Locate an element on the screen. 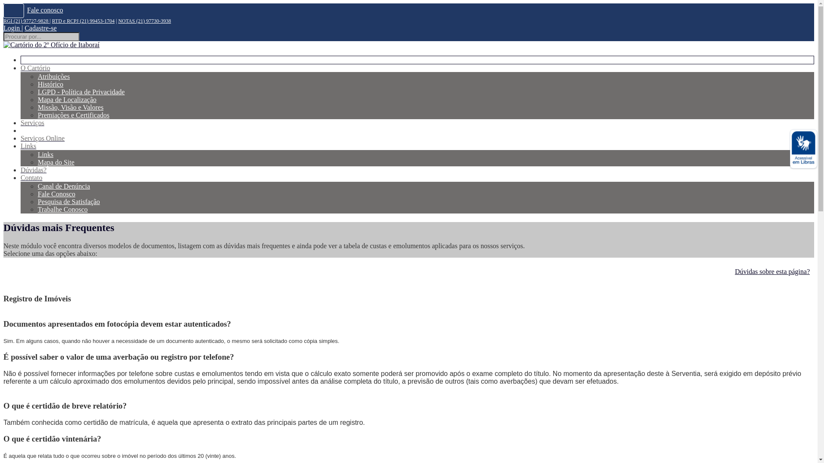  Links is located at coordinates (28, 146).